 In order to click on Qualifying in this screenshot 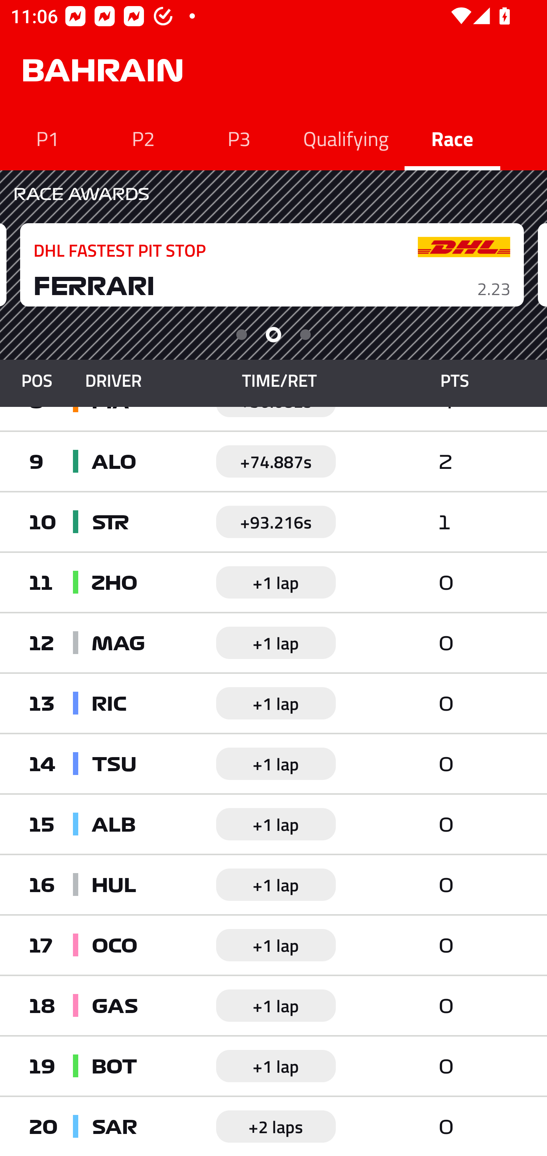, I will do `click(346, 138)`.